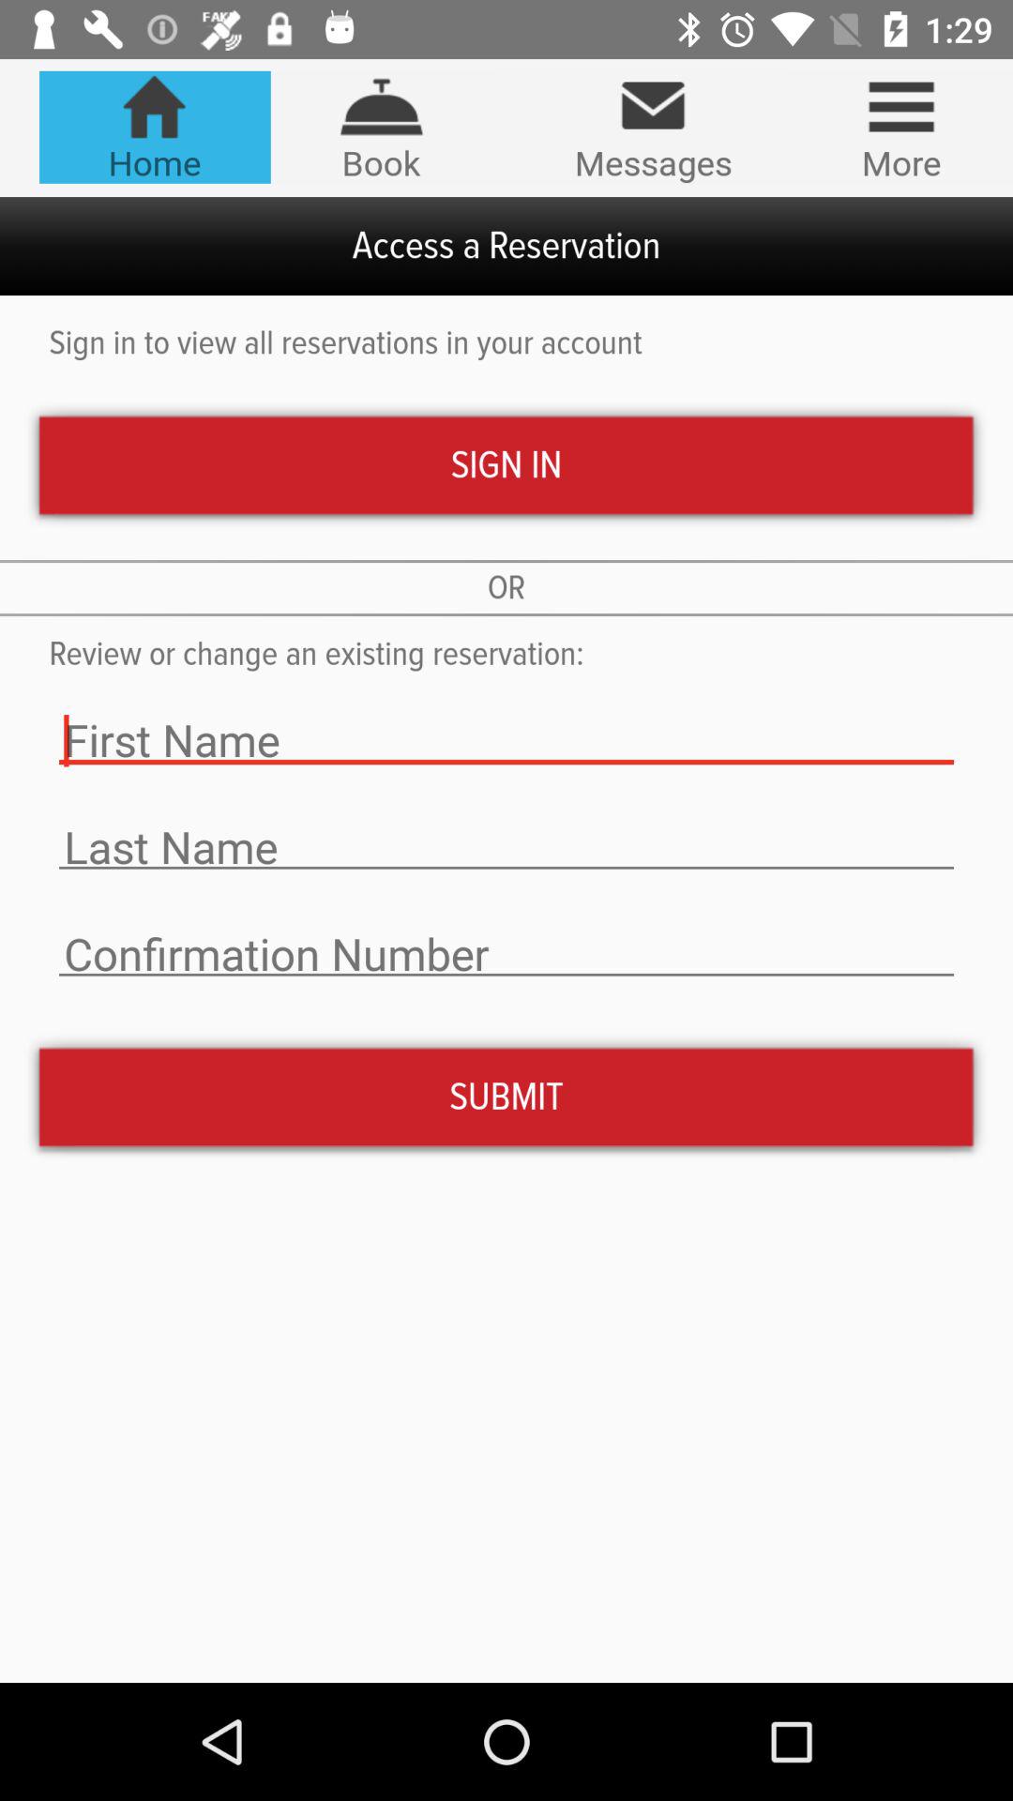  Describe the element at coordinates (381, 128) in the screenshot. I see `select the tab book on the web page` at that location.